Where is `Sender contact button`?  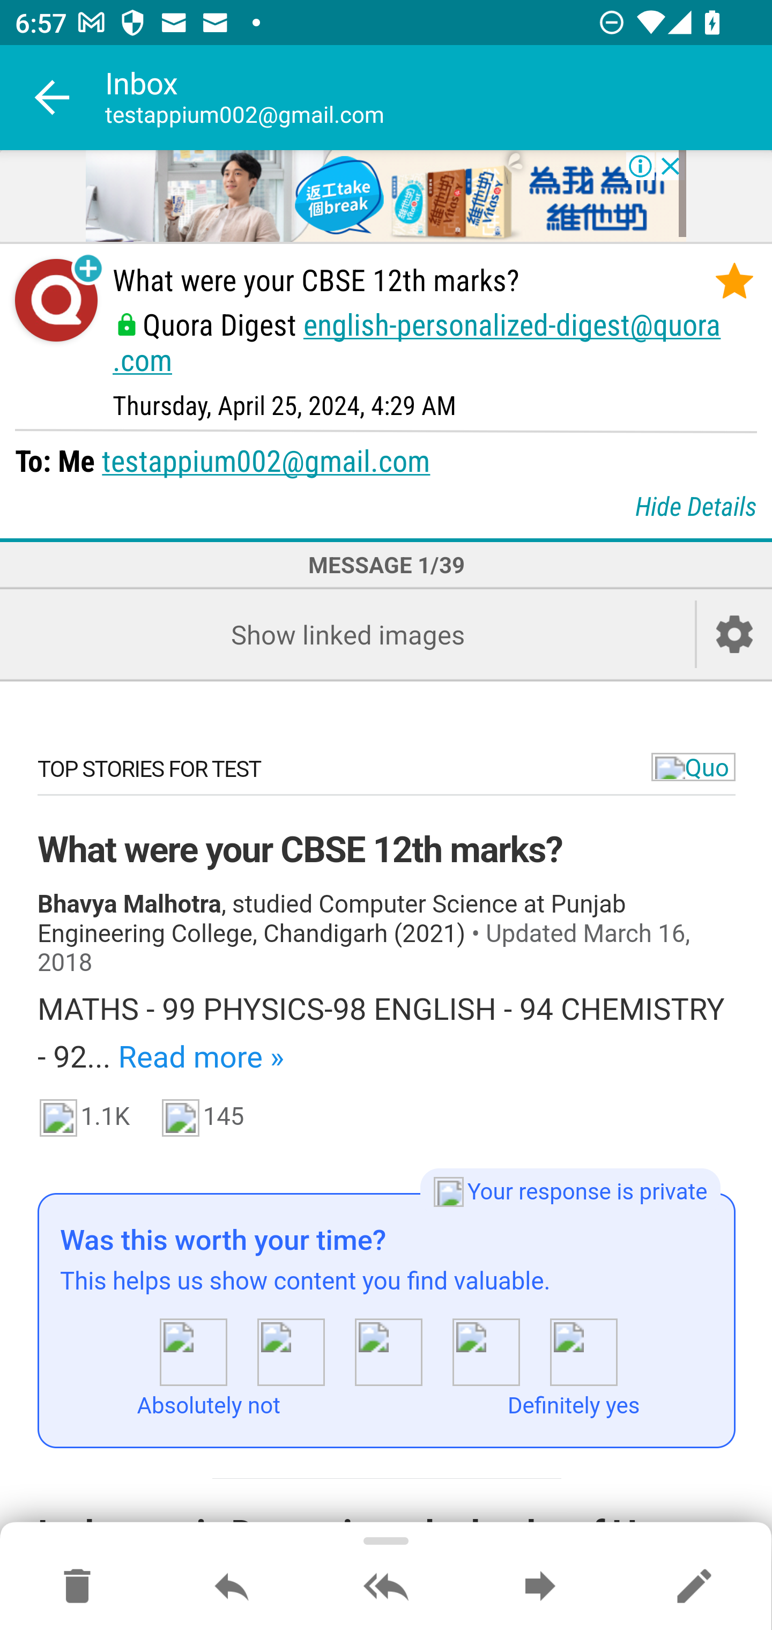 Sender contact button is located at coordinates (56, 300).